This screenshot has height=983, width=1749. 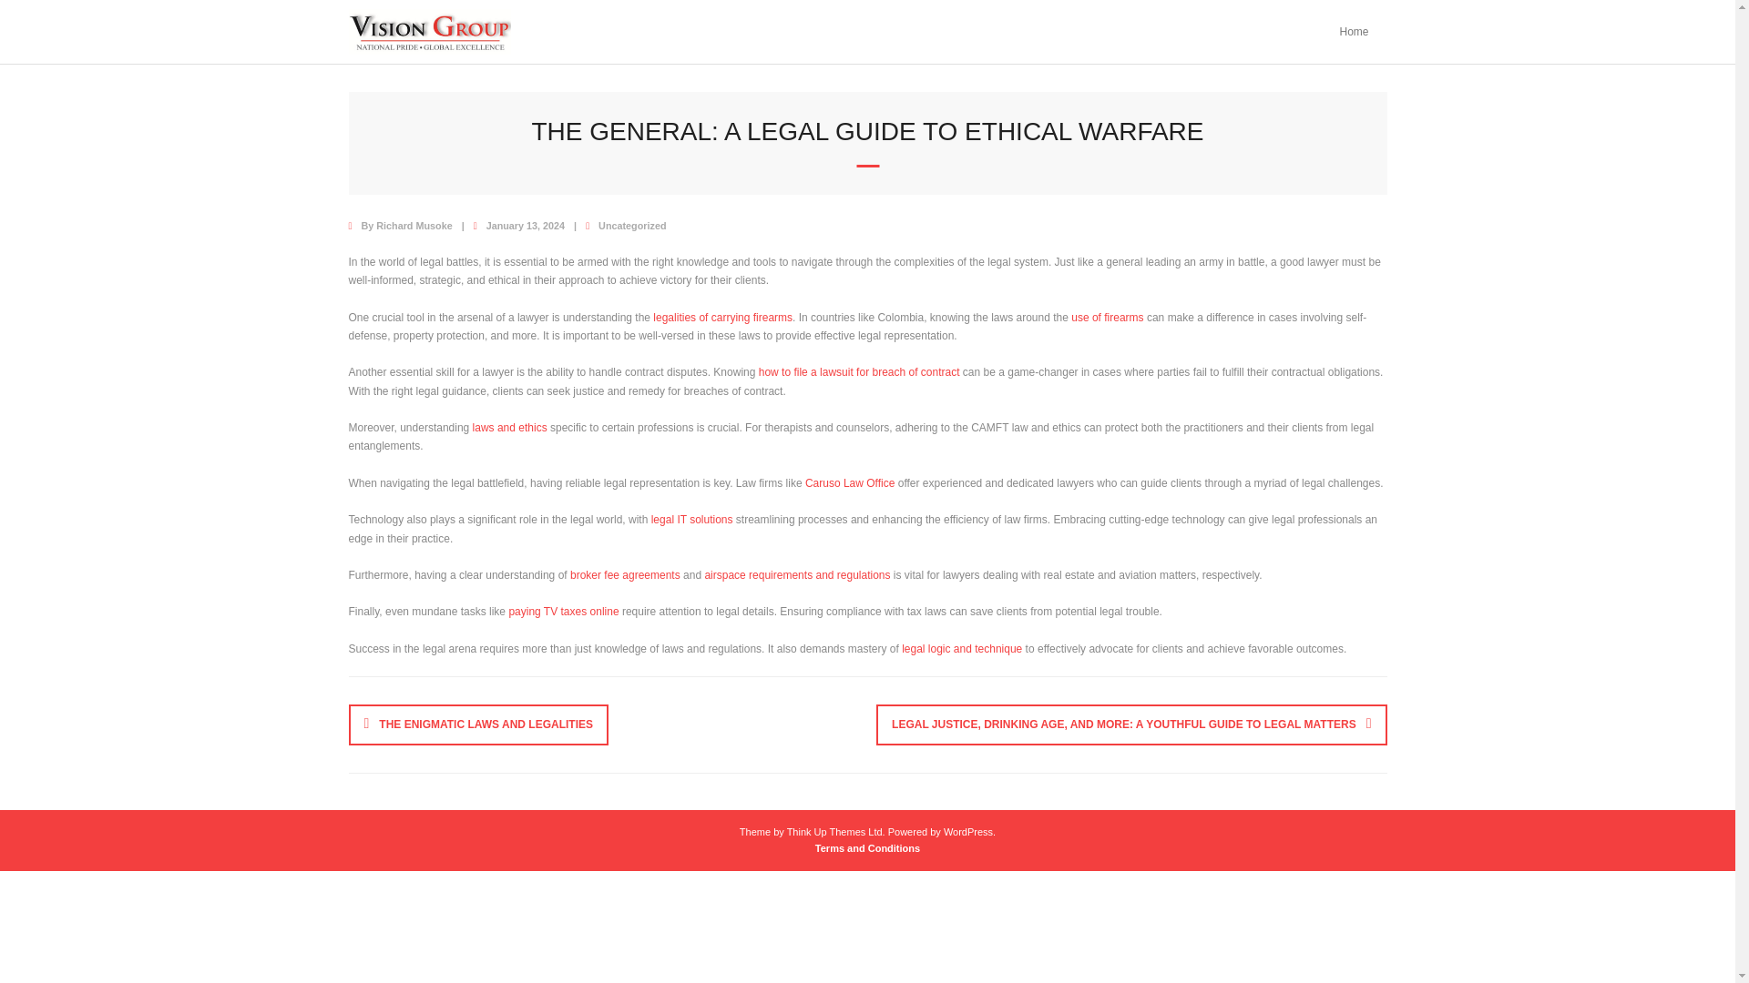 What do you see at coordinates (850, 482) in the screenshot?
I see `Caruso Law Office` at bounding box center [850, 482].